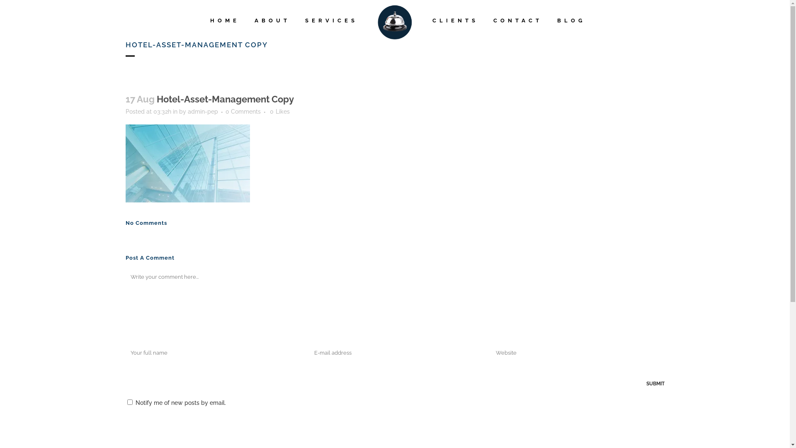 The width and height of the screenshot is (796, 448). Describe the element at coordinates (279, 112) in the screenshot. I see `0 Likes` at that location.